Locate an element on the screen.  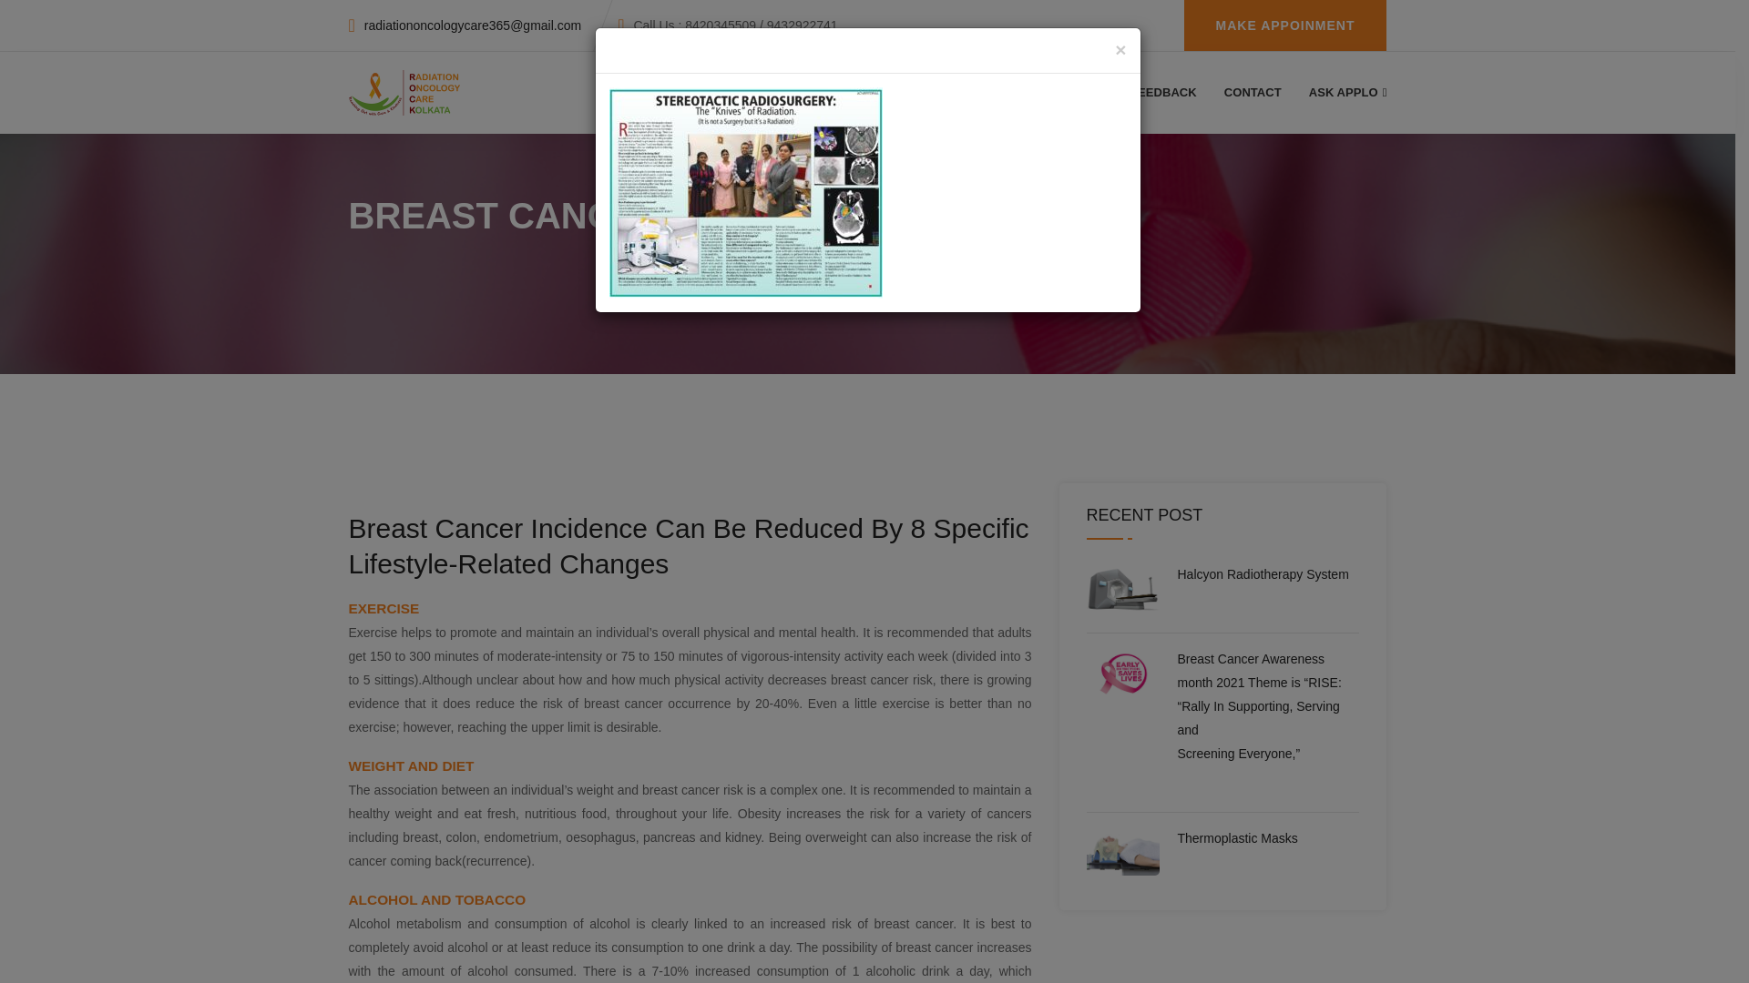
CONTACT is located at coordinates (1253, 93).